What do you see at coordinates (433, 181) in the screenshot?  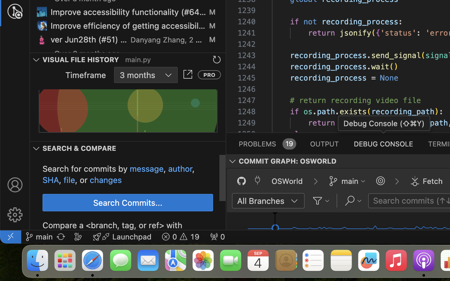 I see `Fetch` at bounding box center [433, 181].